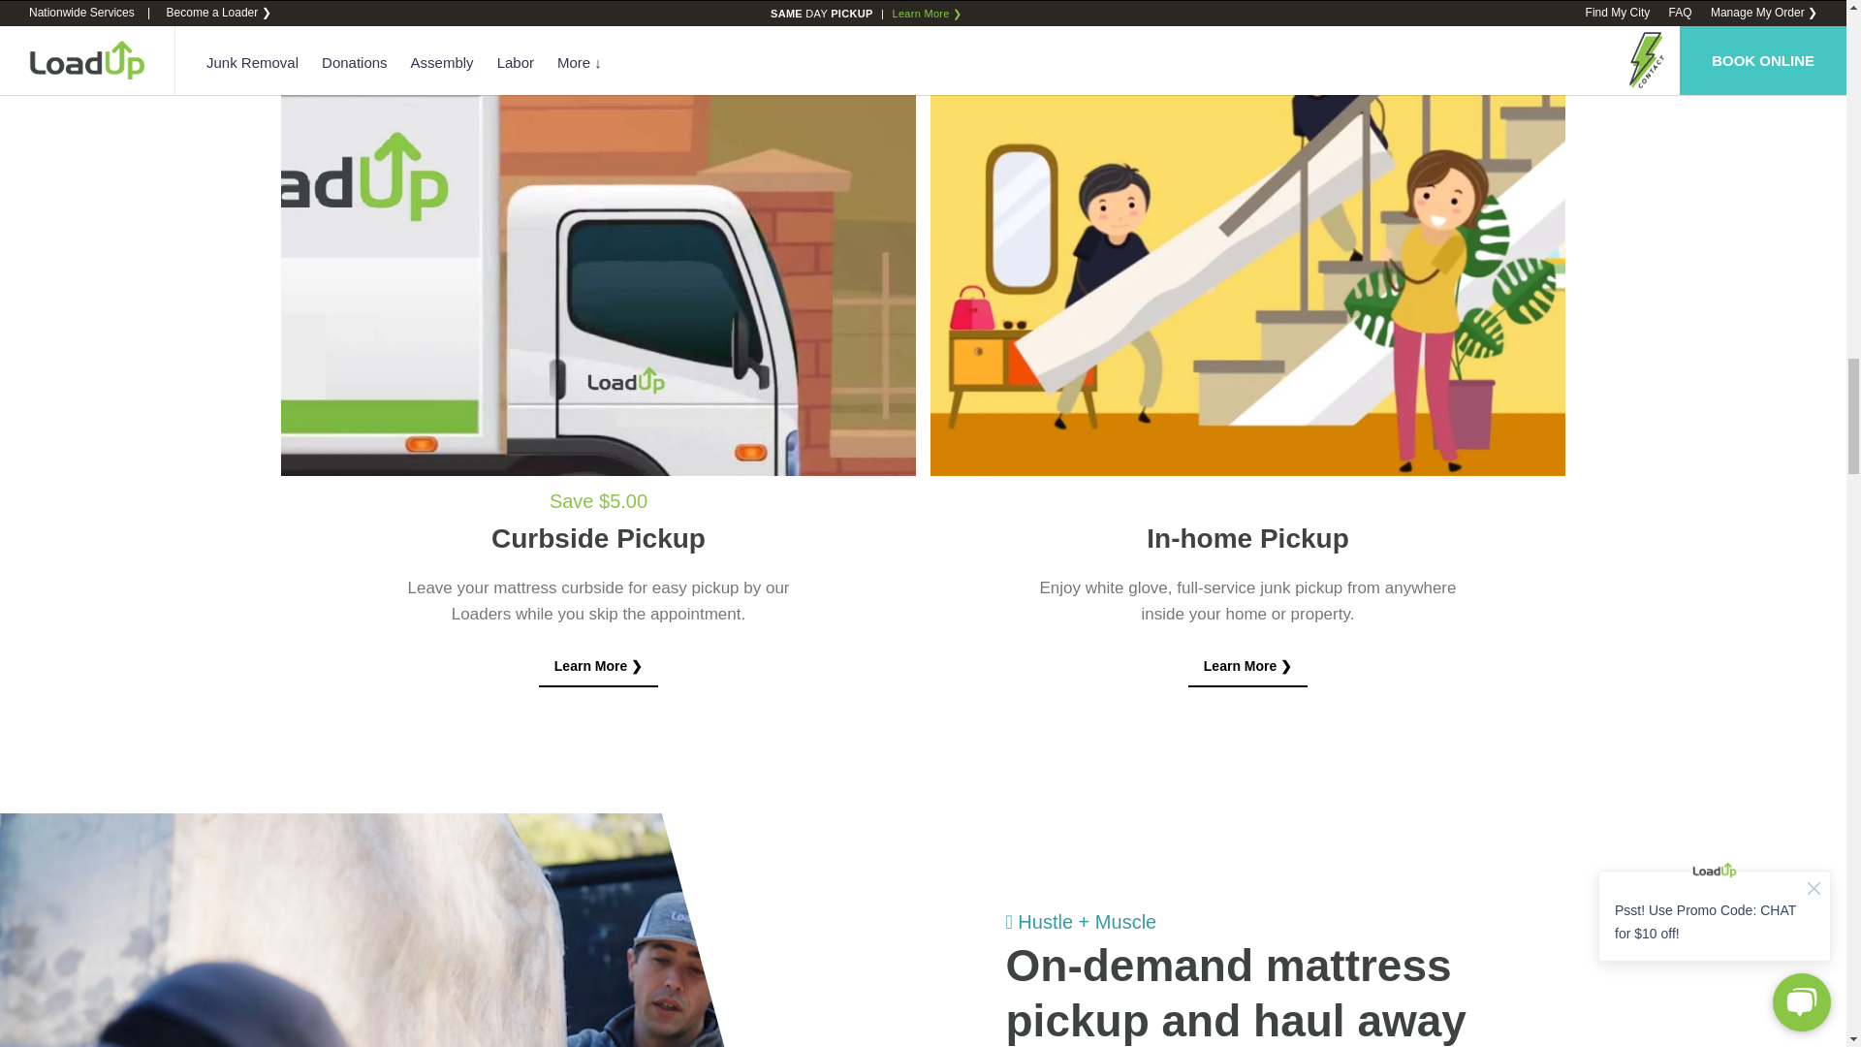  What do you see at coordinates (1248, 667) in the screenshot?
I see `Learn more about our in-home pickup services` at bounding box center [1248, 667].